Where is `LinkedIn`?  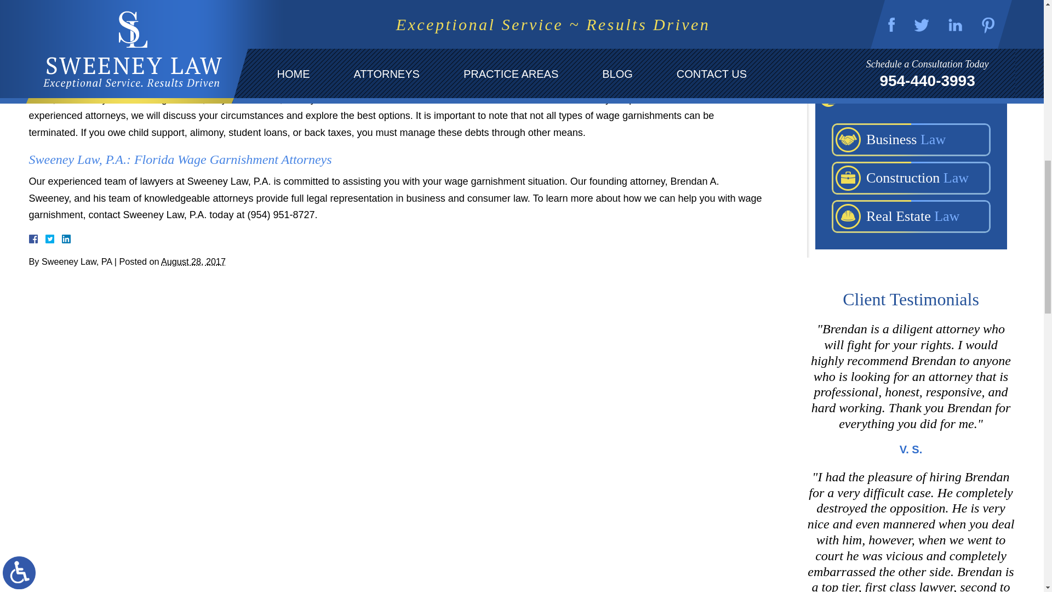
LinkedIn is located at coordinates (61, 238).